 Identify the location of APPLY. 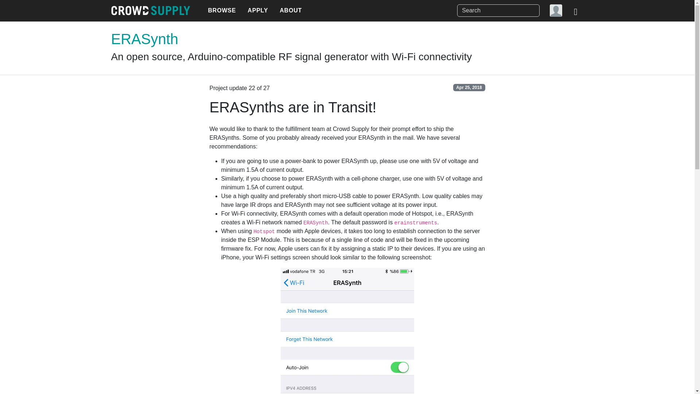
(257, 11).